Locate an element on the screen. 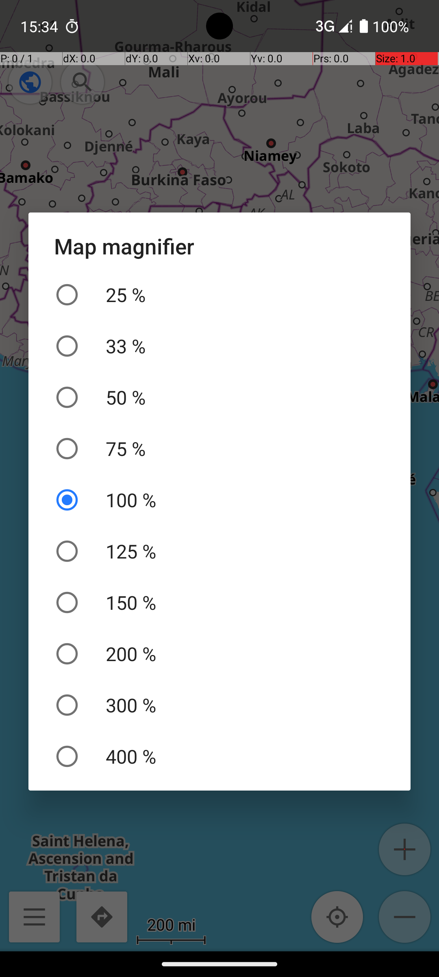  75 % is located at coordinates (219, 449).